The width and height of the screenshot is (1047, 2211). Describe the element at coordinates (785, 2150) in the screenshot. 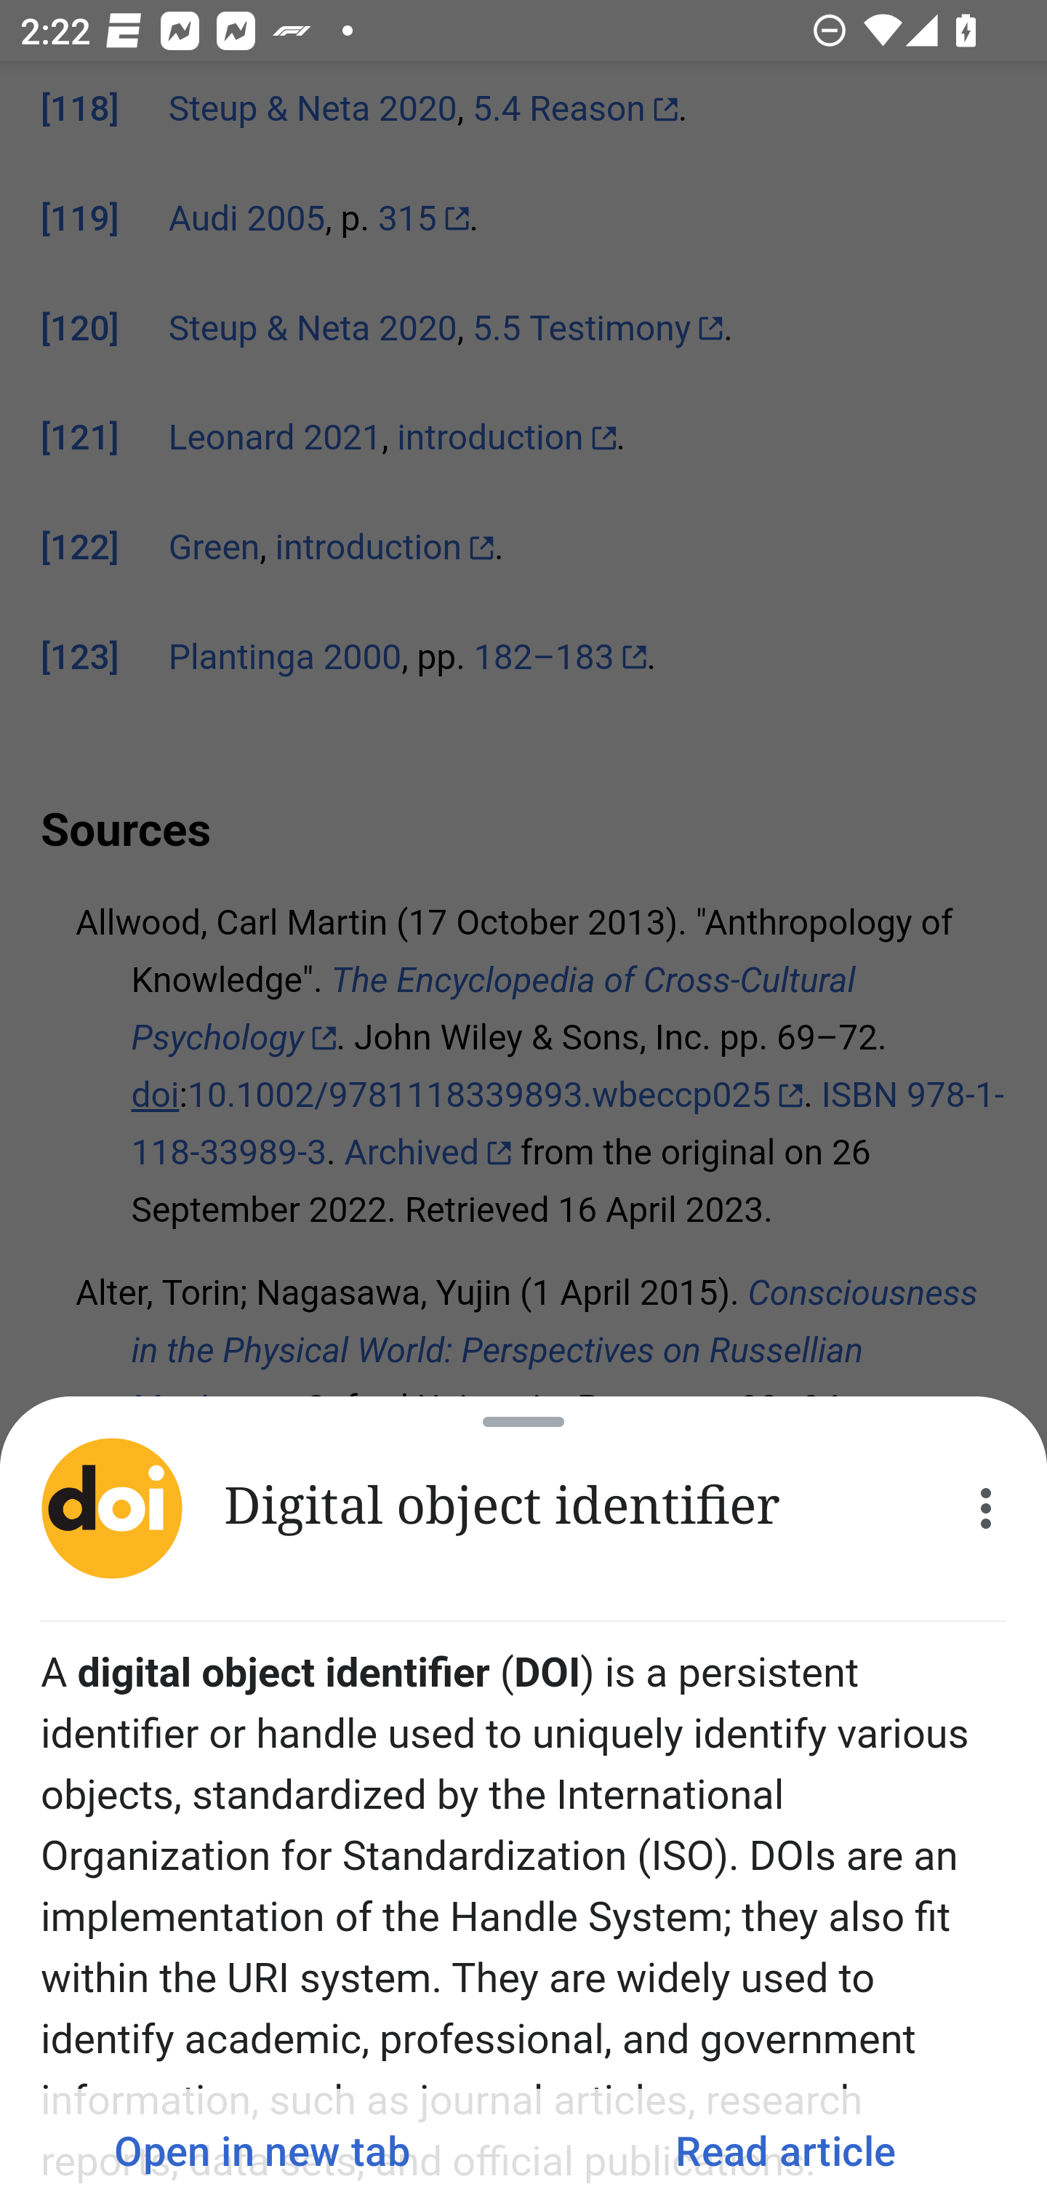

I see `Read article` at that location.